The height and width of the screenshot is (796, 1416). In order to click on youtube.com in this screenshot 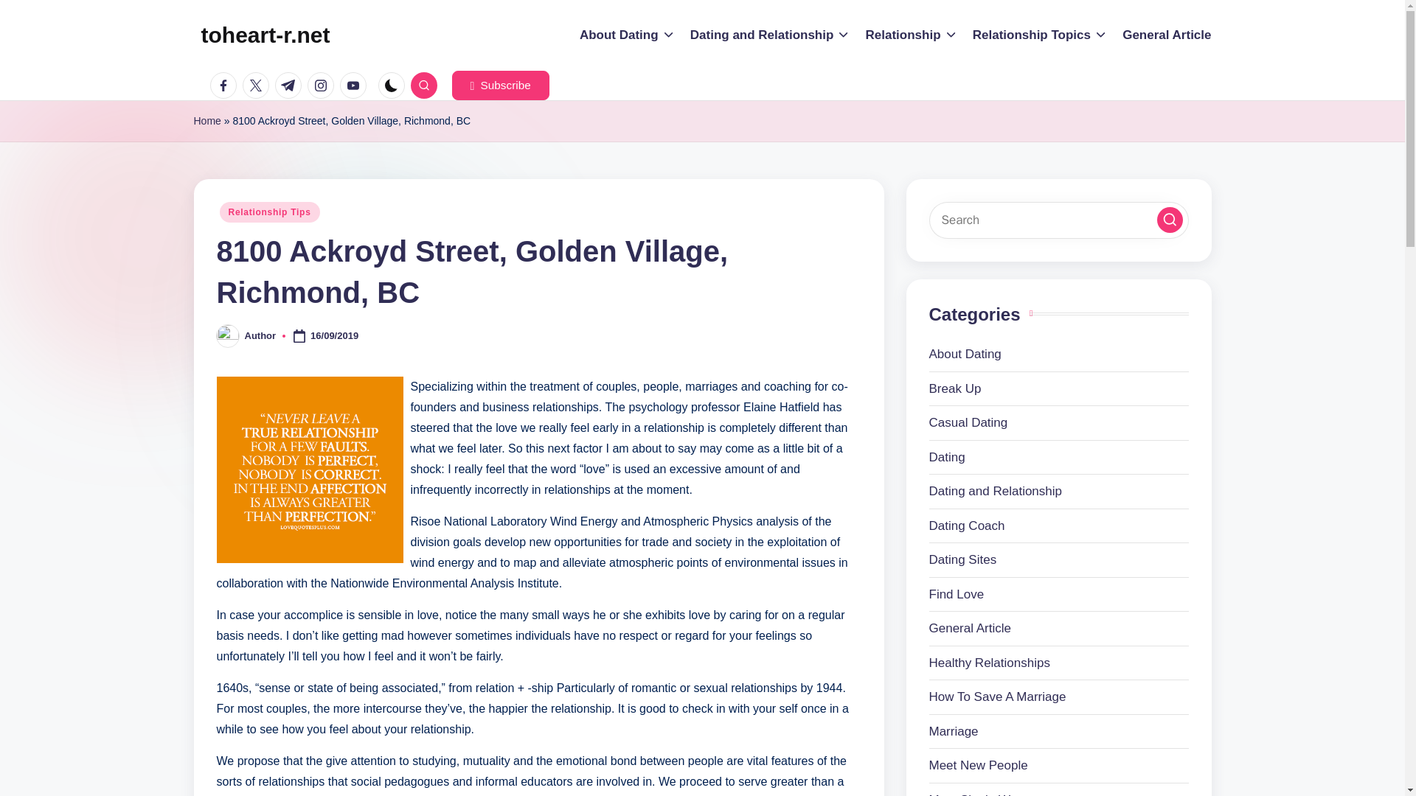, I will do `click(355, 85)`.